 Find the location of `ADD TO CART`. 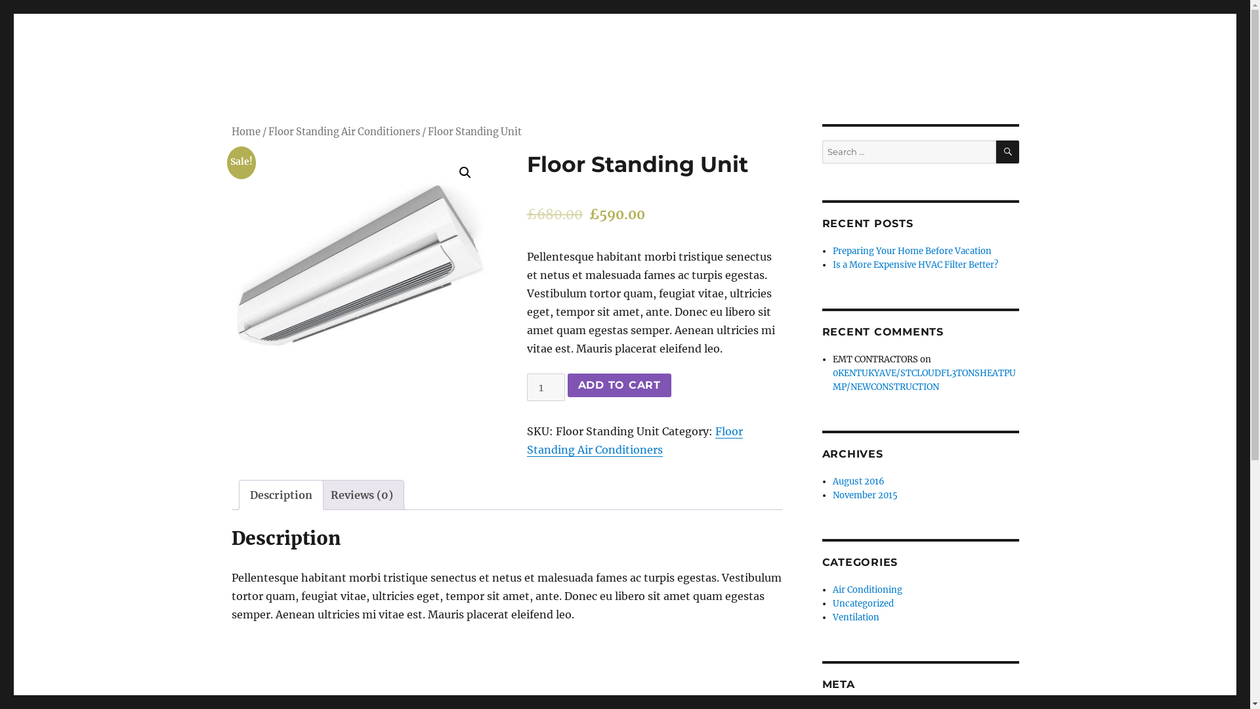

ADD TO CART is located at coordinates (619, 385).